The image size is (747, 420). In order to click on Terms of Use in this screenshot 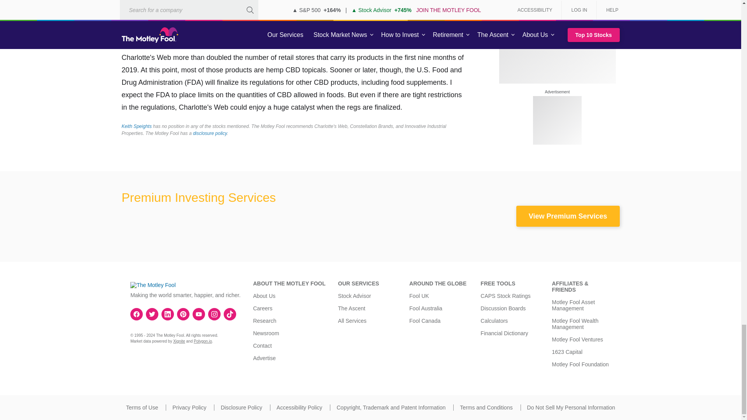, I will do `click(142, 408)`.